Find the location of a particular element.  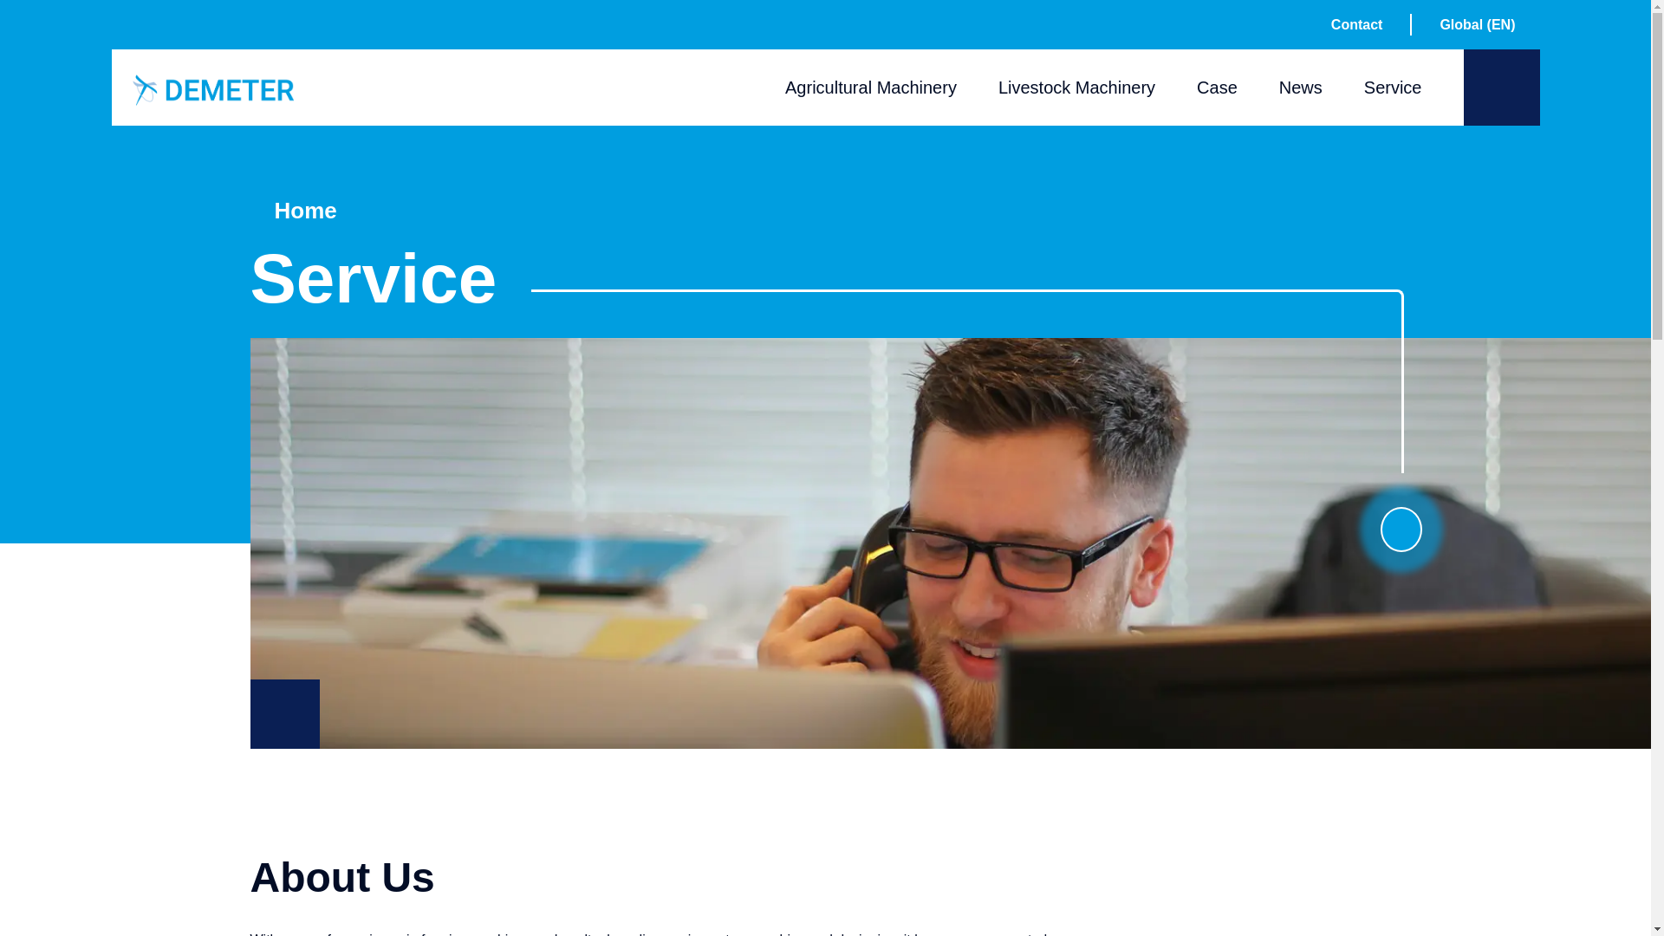

Home is located at coordinates (213, 90).